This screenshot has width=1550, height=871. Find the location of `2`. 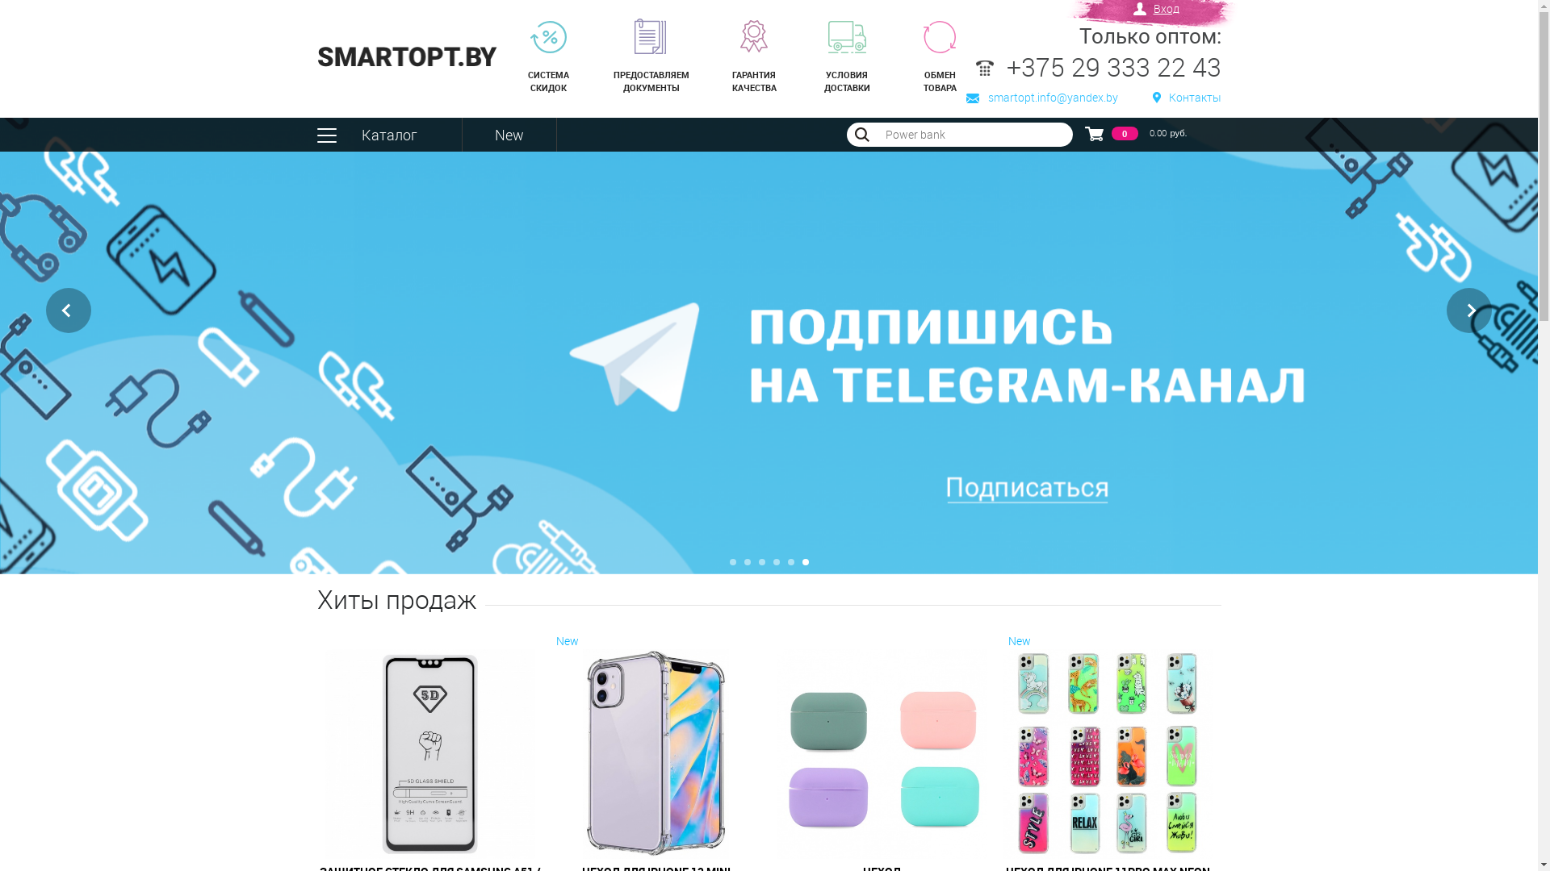

2 is located at coordinates (748, 562).